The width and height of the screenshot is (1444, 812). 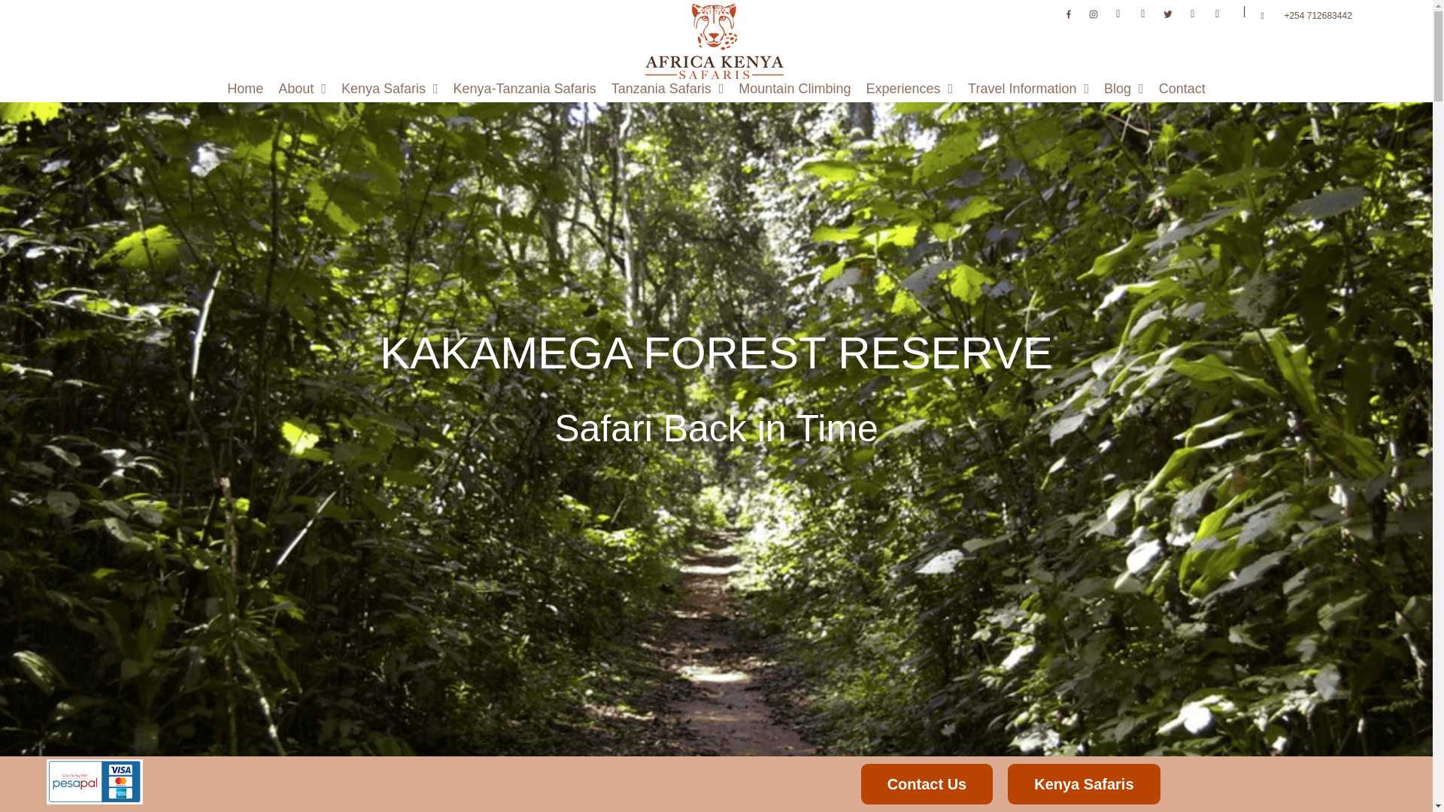 I want to click on Kenya Safaris, so click(x=390, y=88).